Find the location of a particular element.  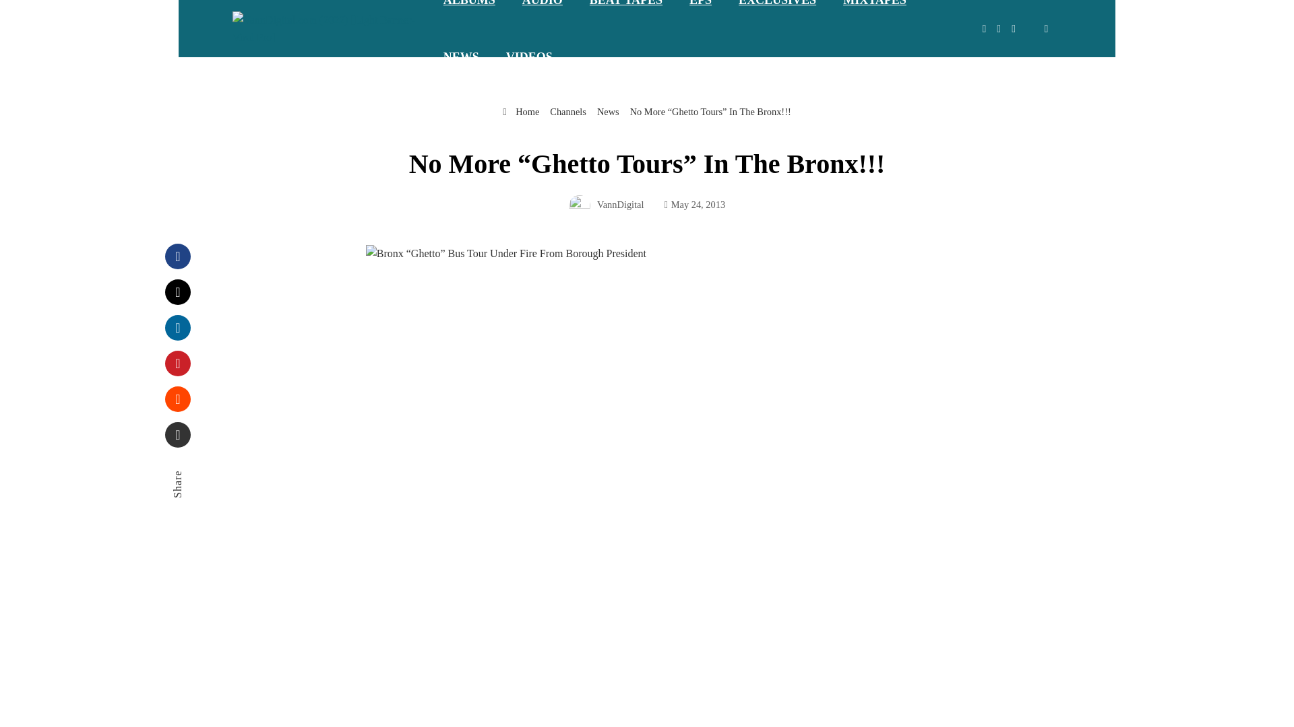

NEWS is located at coordinates (461, 57).